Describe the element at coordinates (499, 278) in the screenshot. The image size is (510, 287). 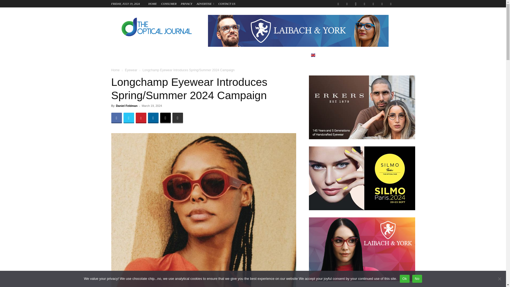
I see `No` at that location.